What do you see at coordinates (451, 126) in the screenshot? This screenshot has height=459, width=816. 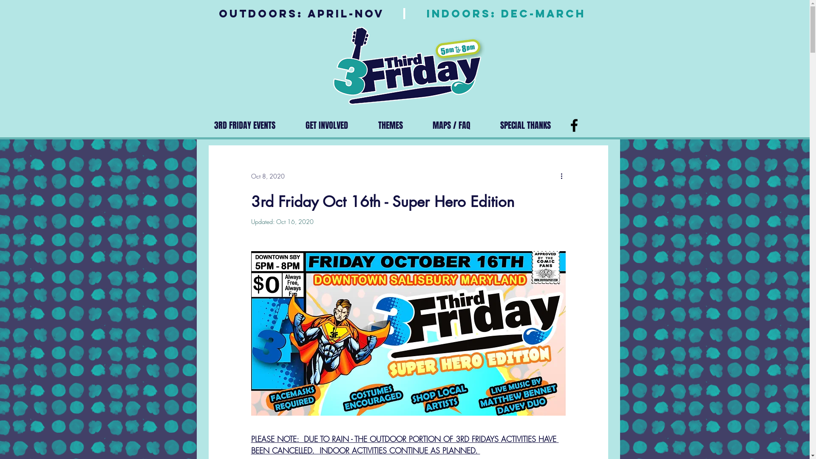 I see `MAPS / FAQ` at bounding box center [451, 126].